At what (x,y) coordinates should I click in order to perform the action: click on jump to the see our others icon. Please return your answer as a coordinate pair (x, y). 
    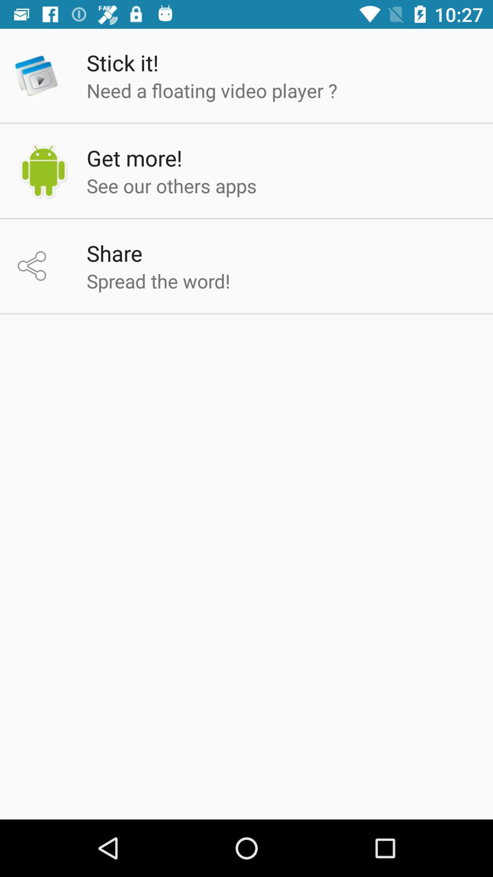
    Looking at the image, I should click on (172, 185).